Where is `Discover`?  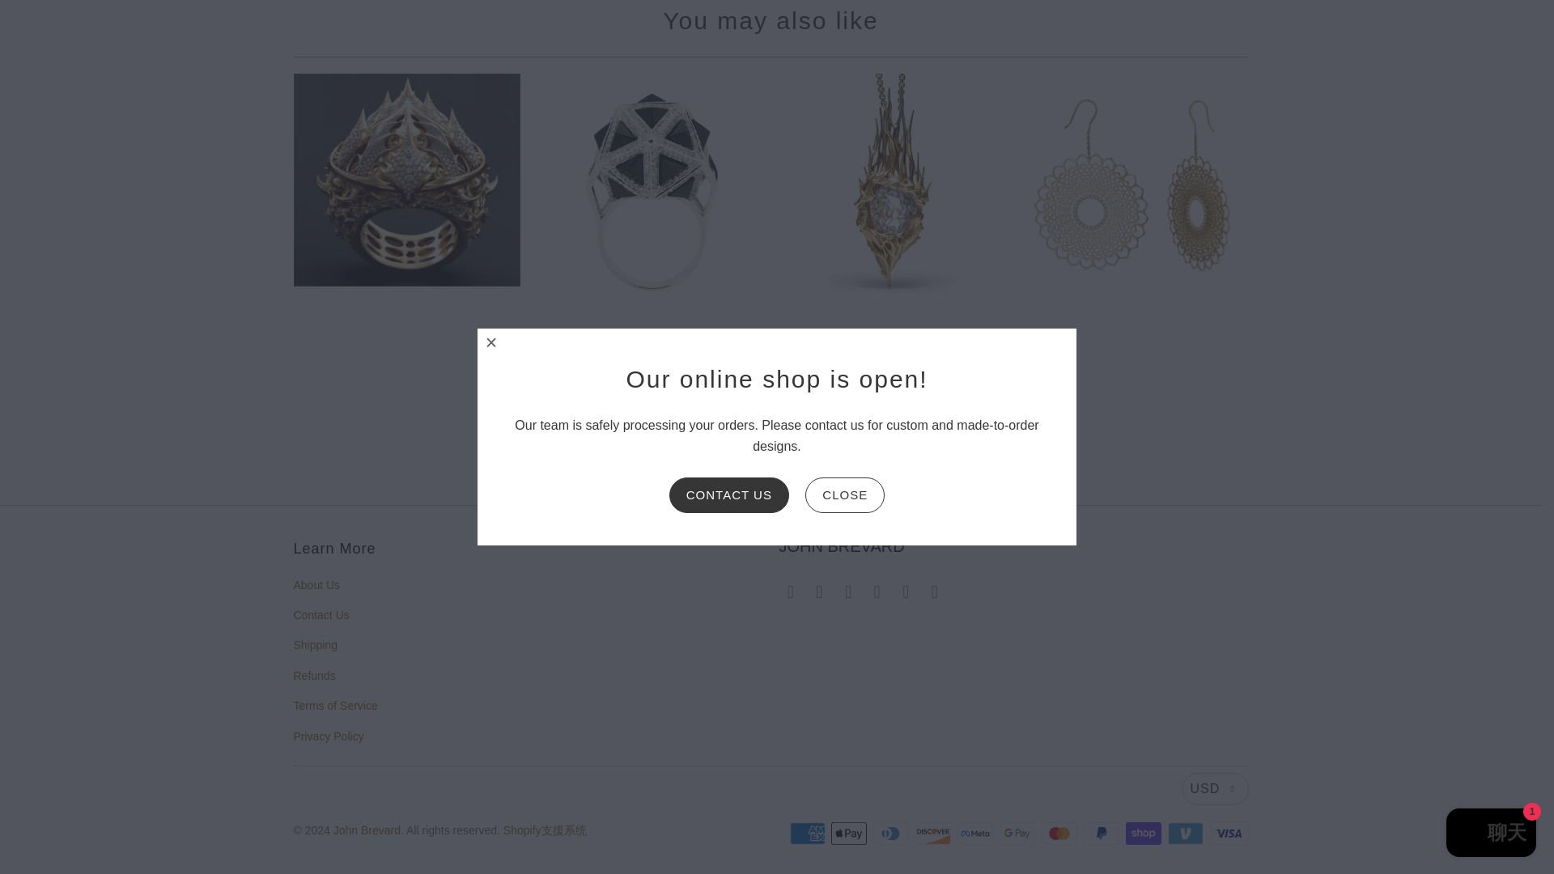 Discover is located at coordinates (934, 834).